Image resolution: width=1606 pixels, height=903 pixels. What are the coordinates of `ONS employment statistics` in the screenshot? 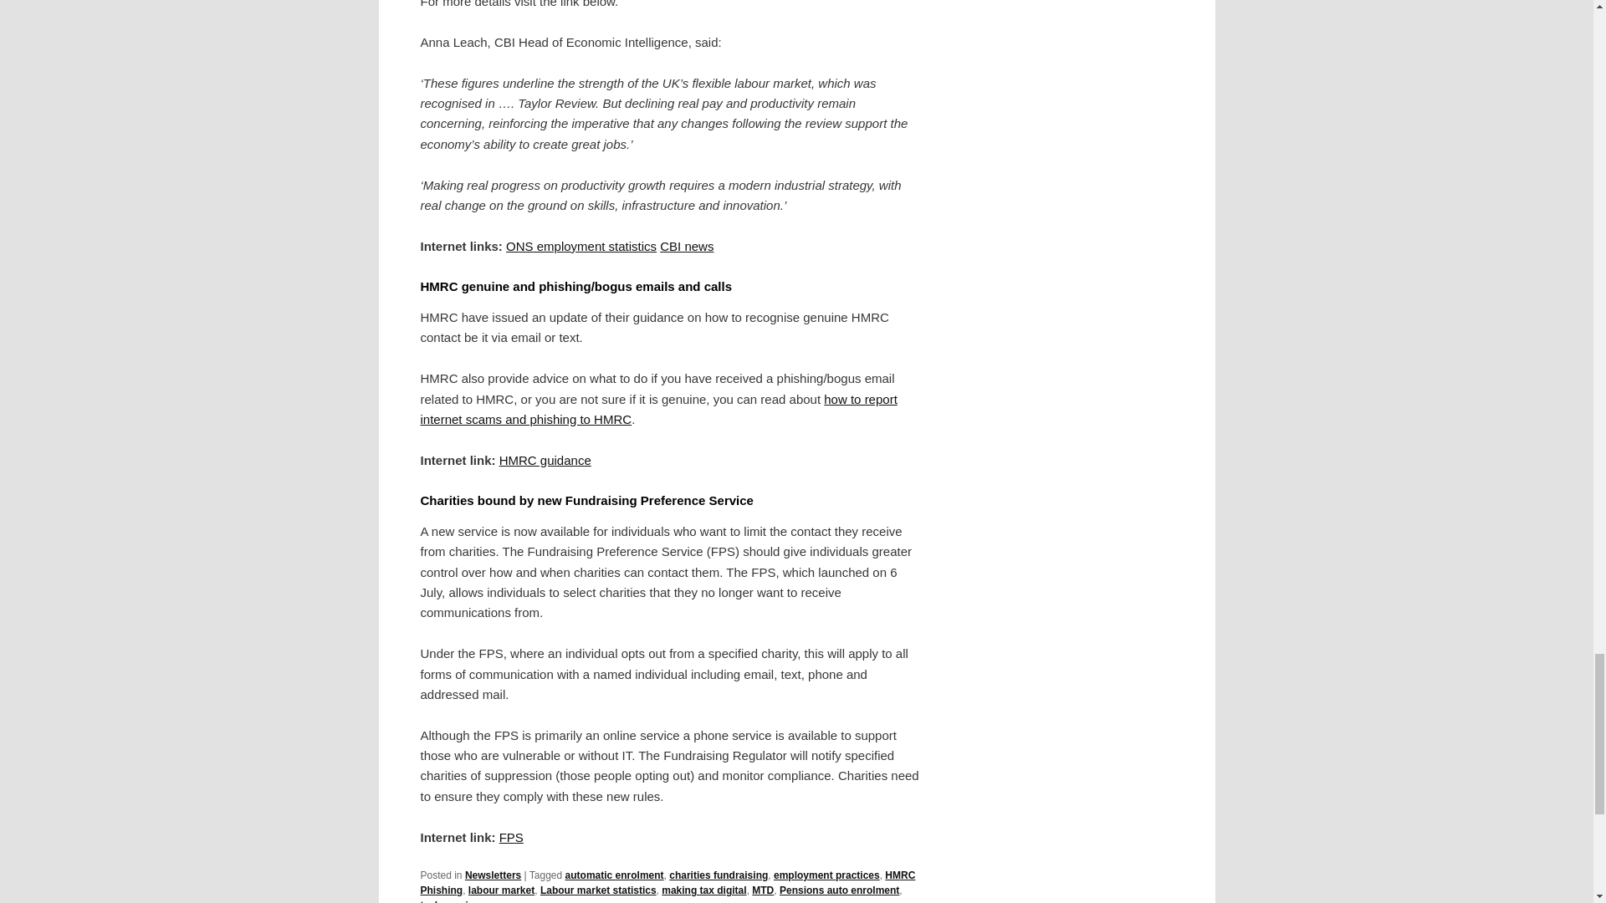 It's located at (581, 246).